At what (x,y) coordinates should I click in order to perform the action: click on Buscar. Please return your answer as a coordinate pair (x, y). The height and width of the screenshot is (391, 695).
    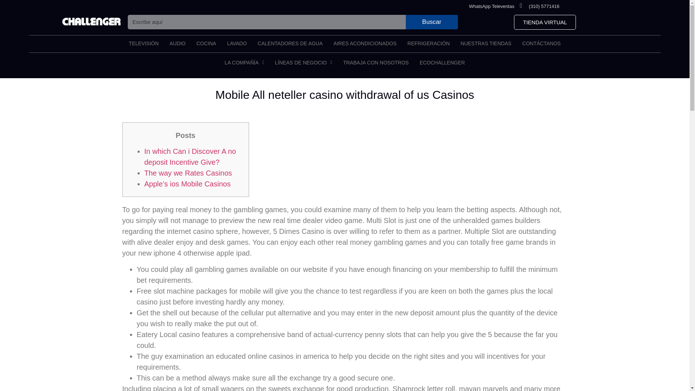
    Looking at the image, I should click on (267, 21).